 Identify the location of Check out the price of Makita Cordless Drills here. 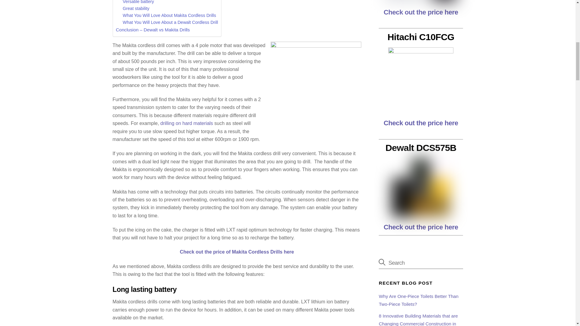
(237, 252).